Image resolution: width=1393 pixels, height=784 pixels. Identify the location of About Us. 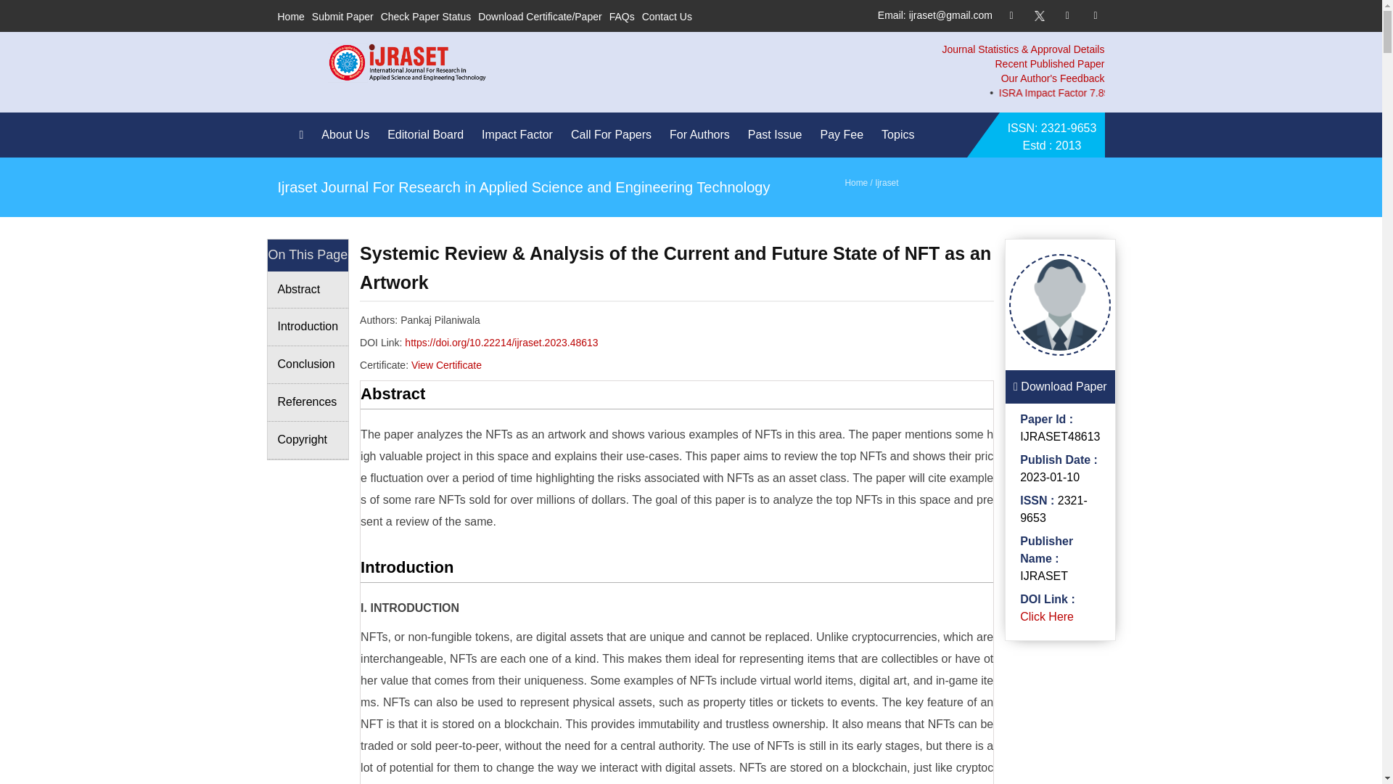
(348, 135).